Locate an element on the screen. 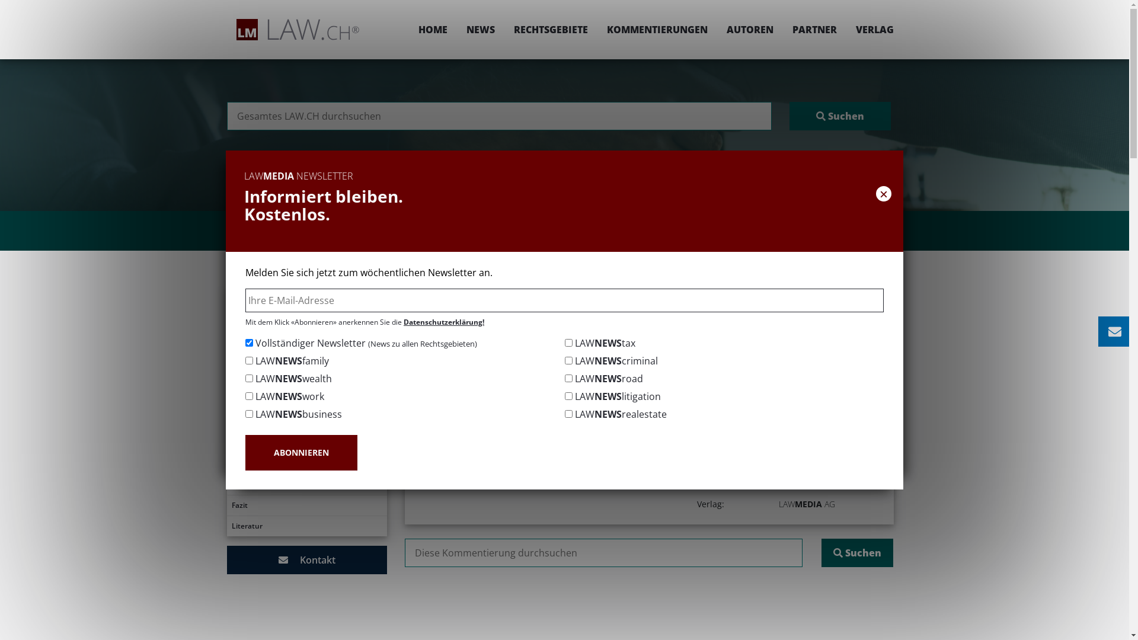 The height and width of the screenshot is (640, 1138). HOME is located at coordinates (433, 30).